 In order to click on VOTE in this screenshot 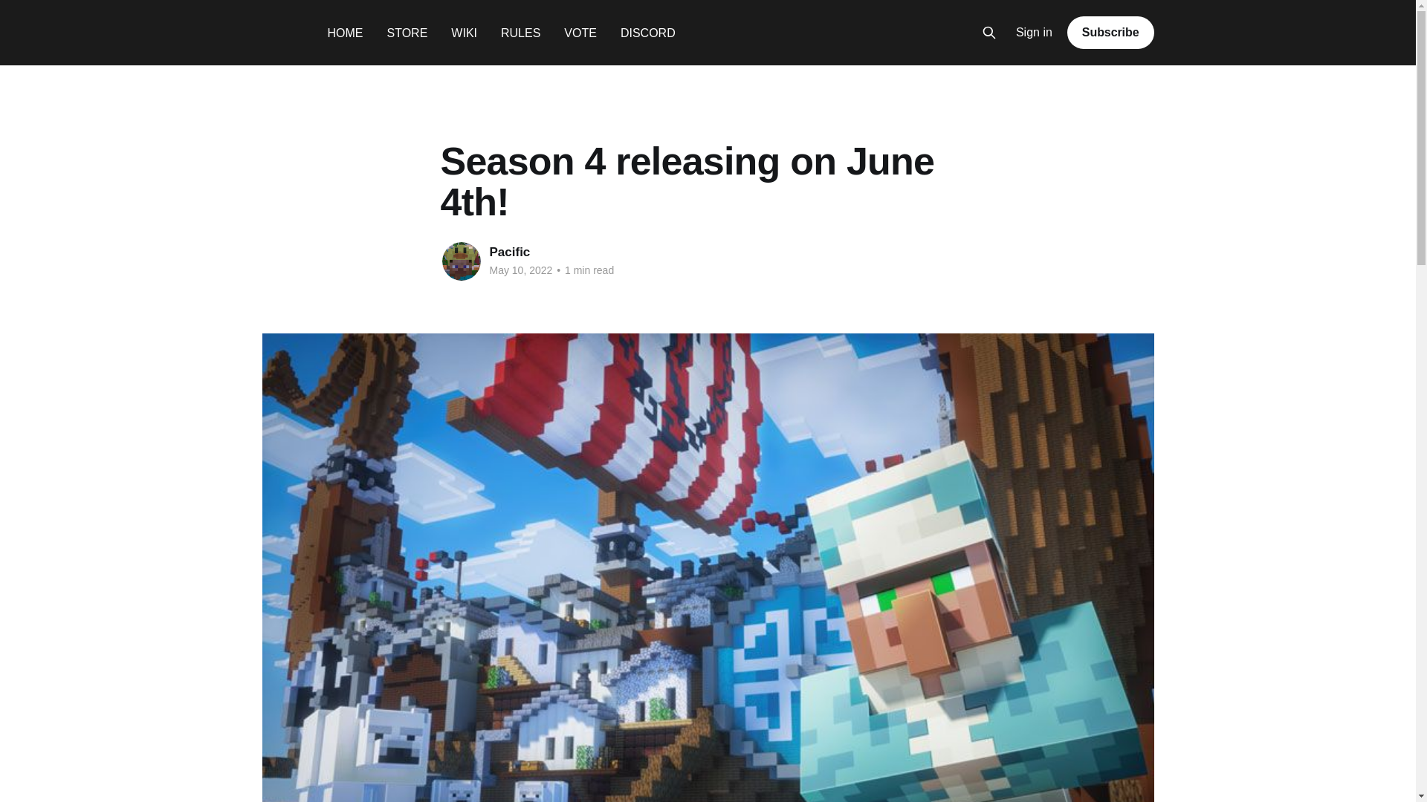, I will do `click(580, 33)`.